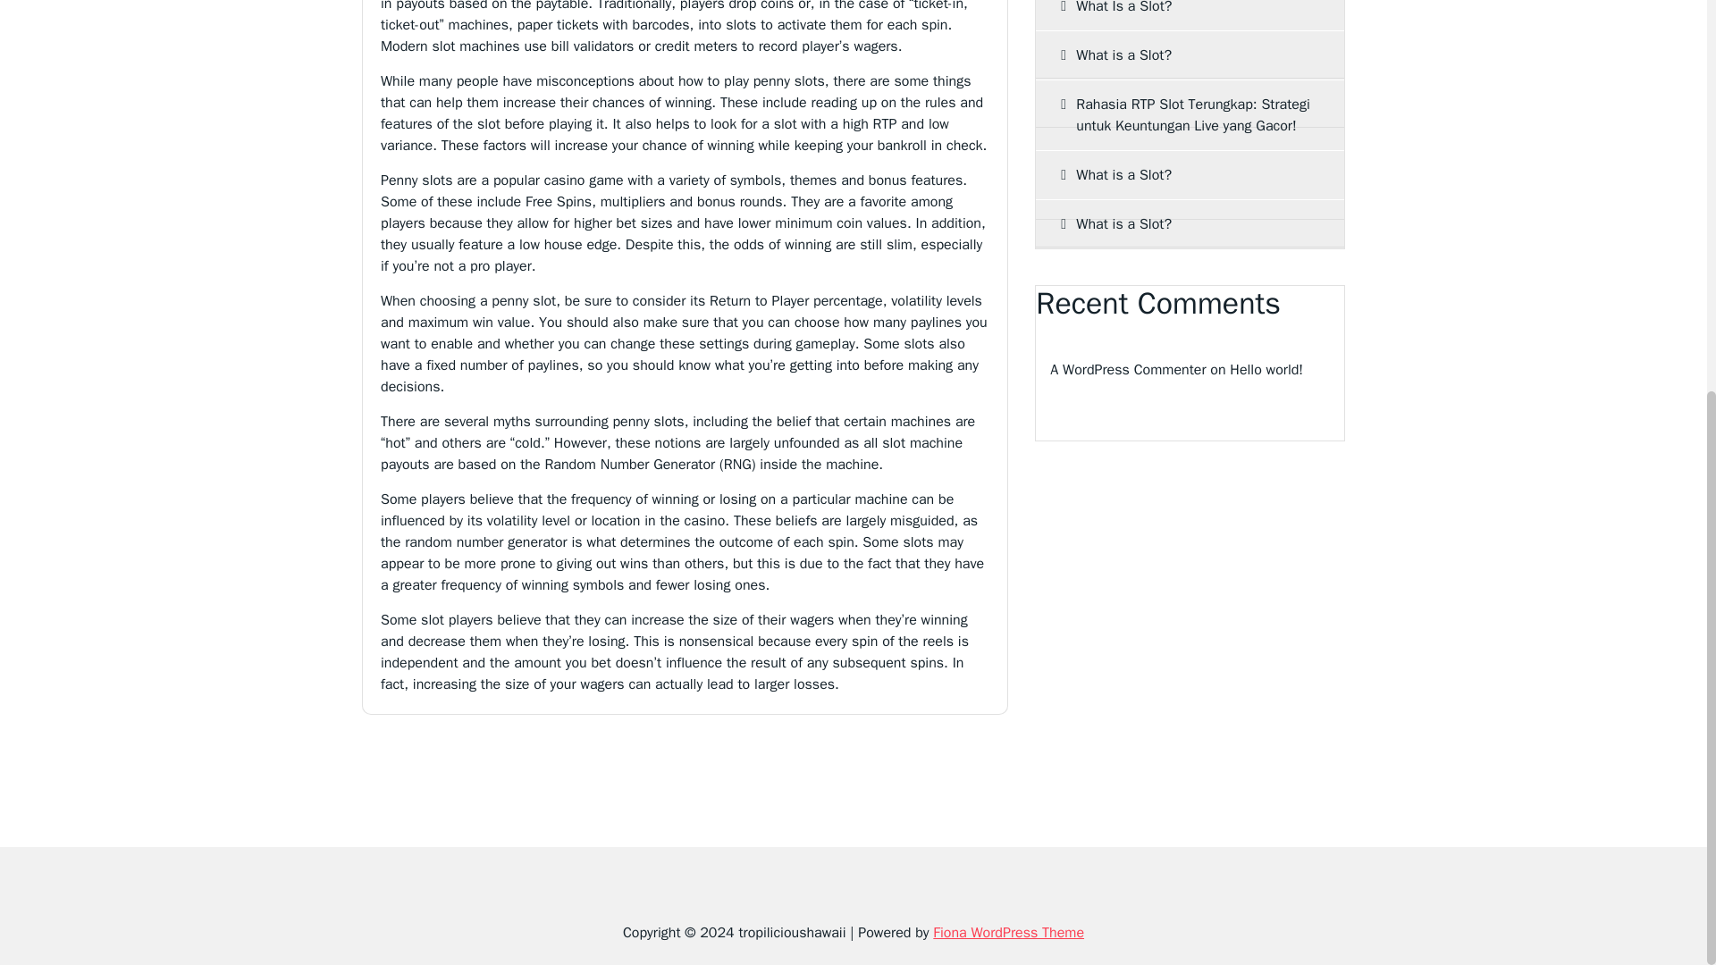 The image size is (1716, 965). I want to click on What is a Slot?, so click(1190, 55).